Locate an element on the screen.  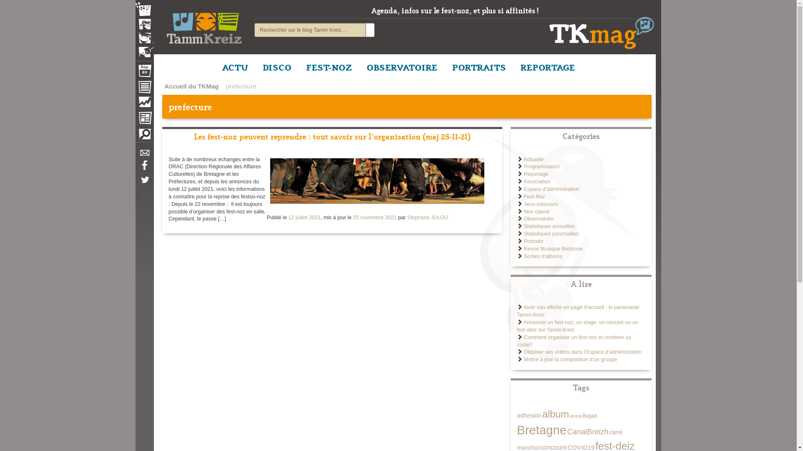
Facebook is located at coordinates (145, 168).